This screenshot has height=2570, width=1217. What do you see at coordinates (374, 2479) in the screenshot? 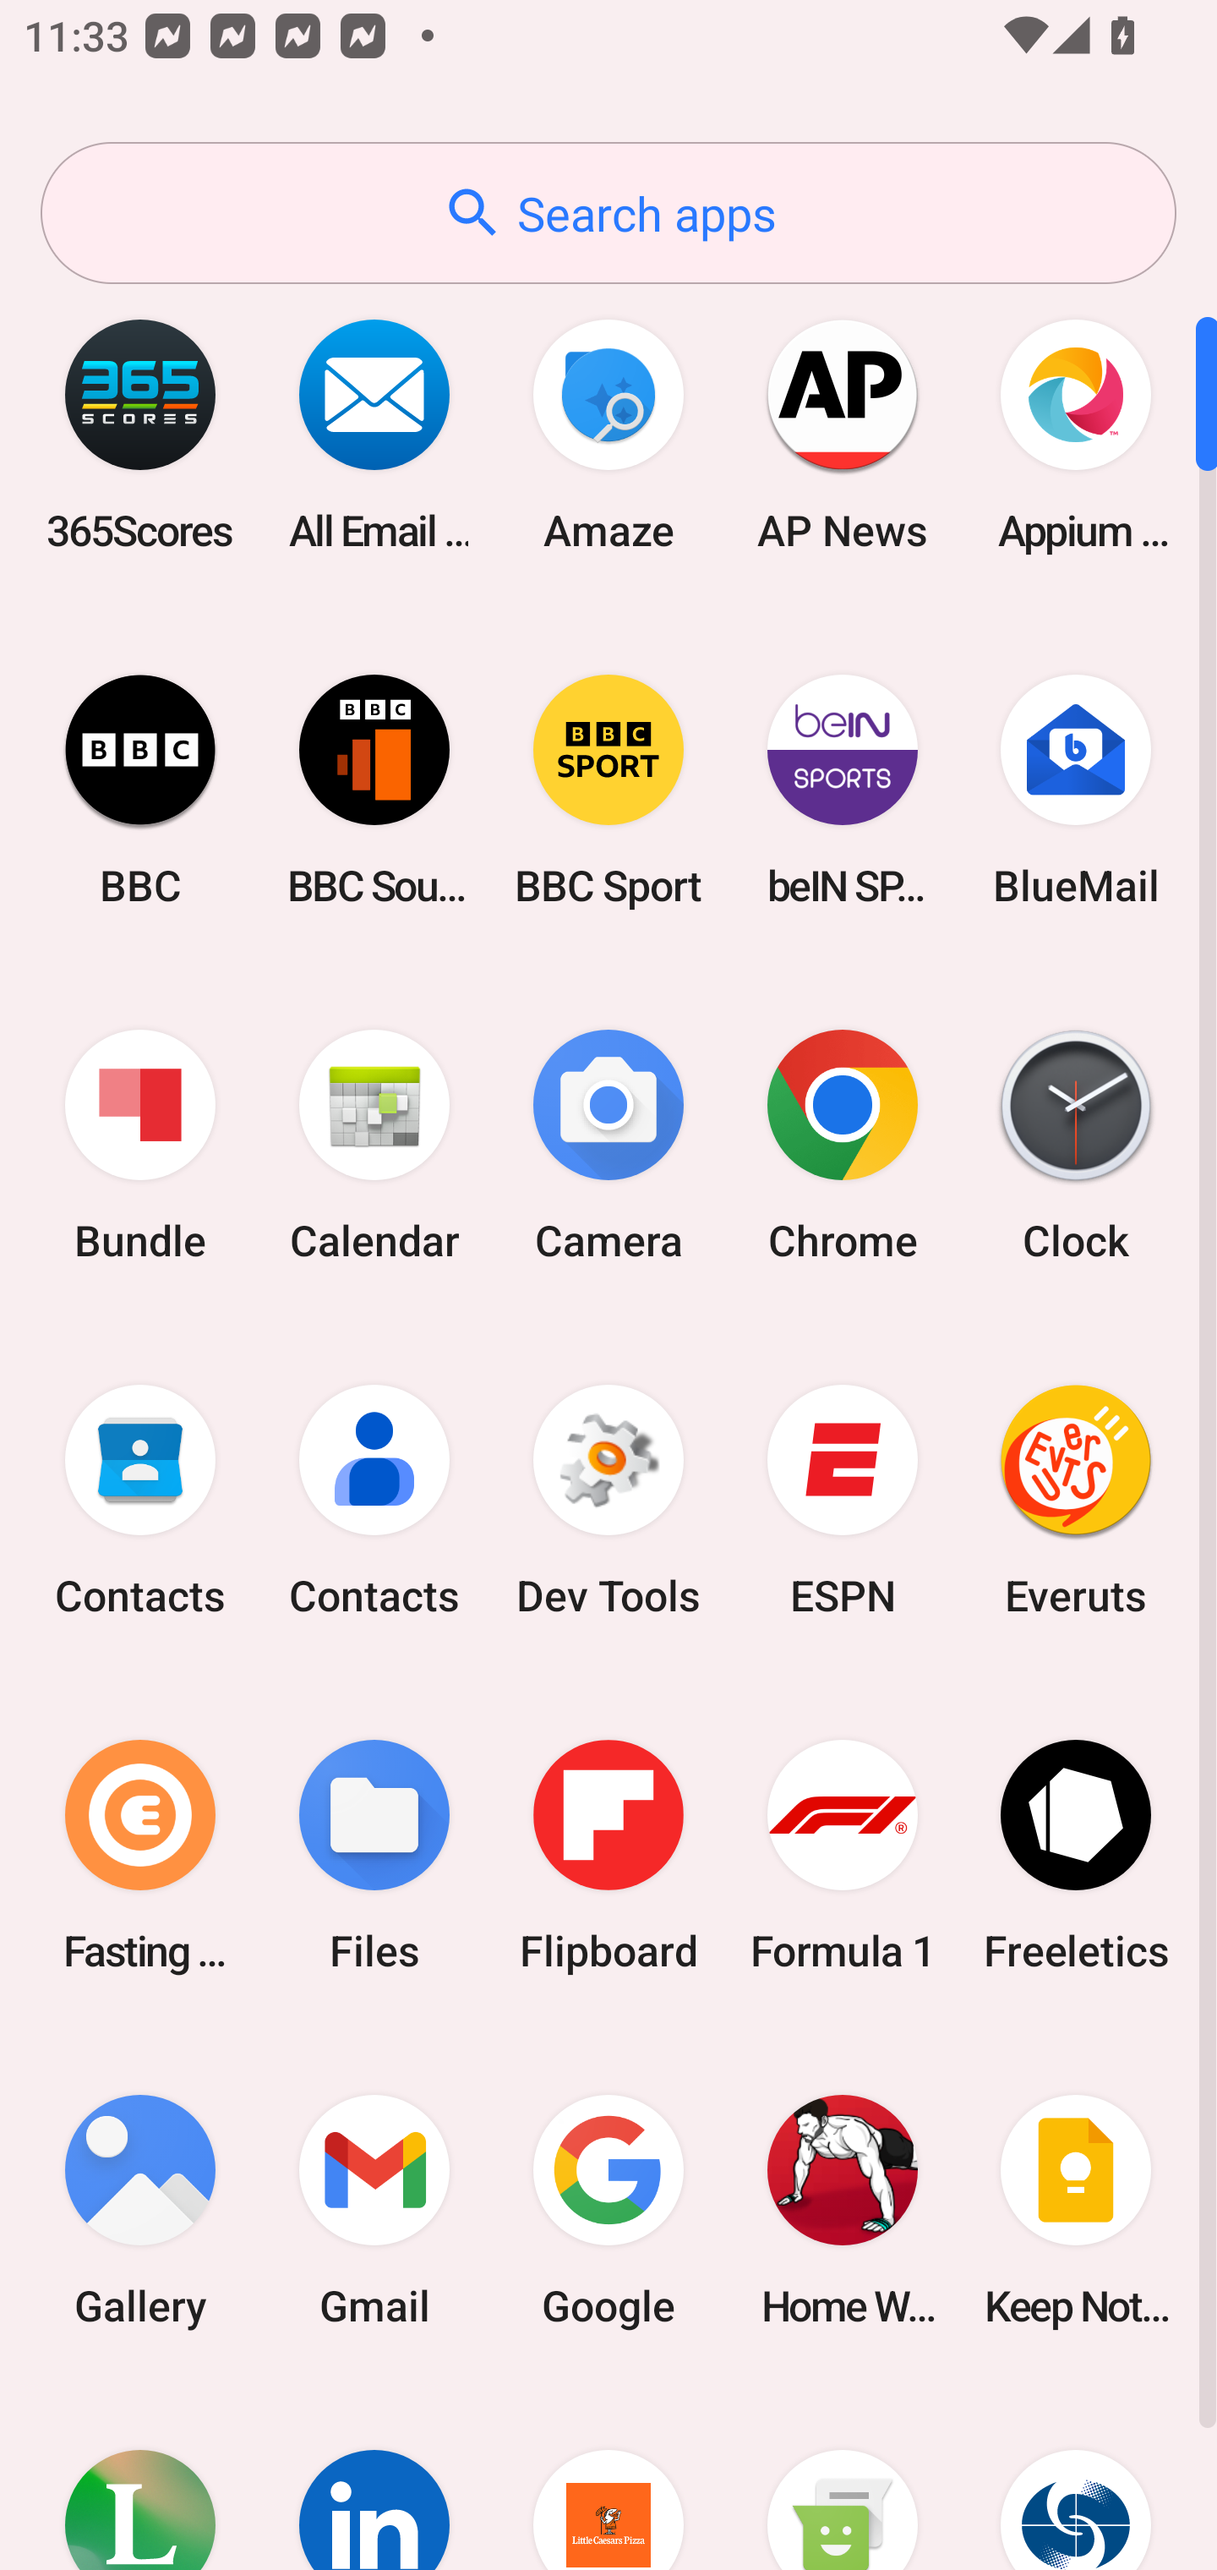
I see `LinkedIn` at bounding box center [374, 2479].